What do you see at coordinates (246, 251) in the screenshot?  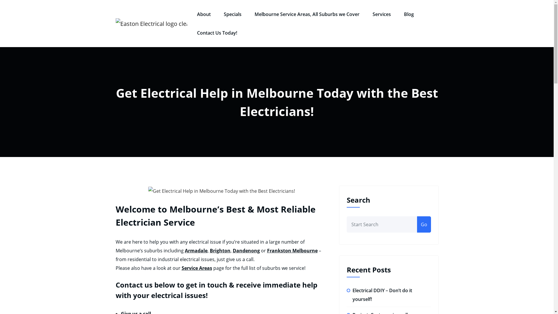 I see `Dandenong` at bounding box center [246, 251].